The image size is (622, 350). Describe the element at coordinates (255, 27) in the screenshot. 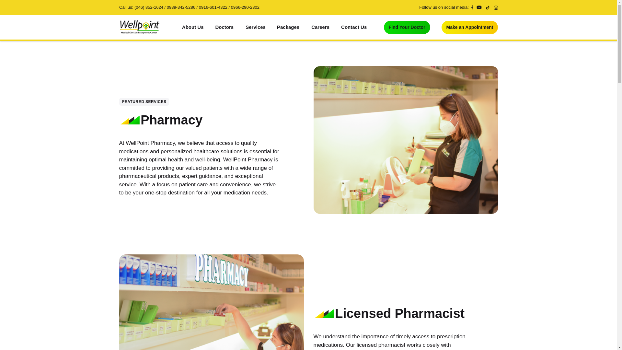

I see `Services` at that location.